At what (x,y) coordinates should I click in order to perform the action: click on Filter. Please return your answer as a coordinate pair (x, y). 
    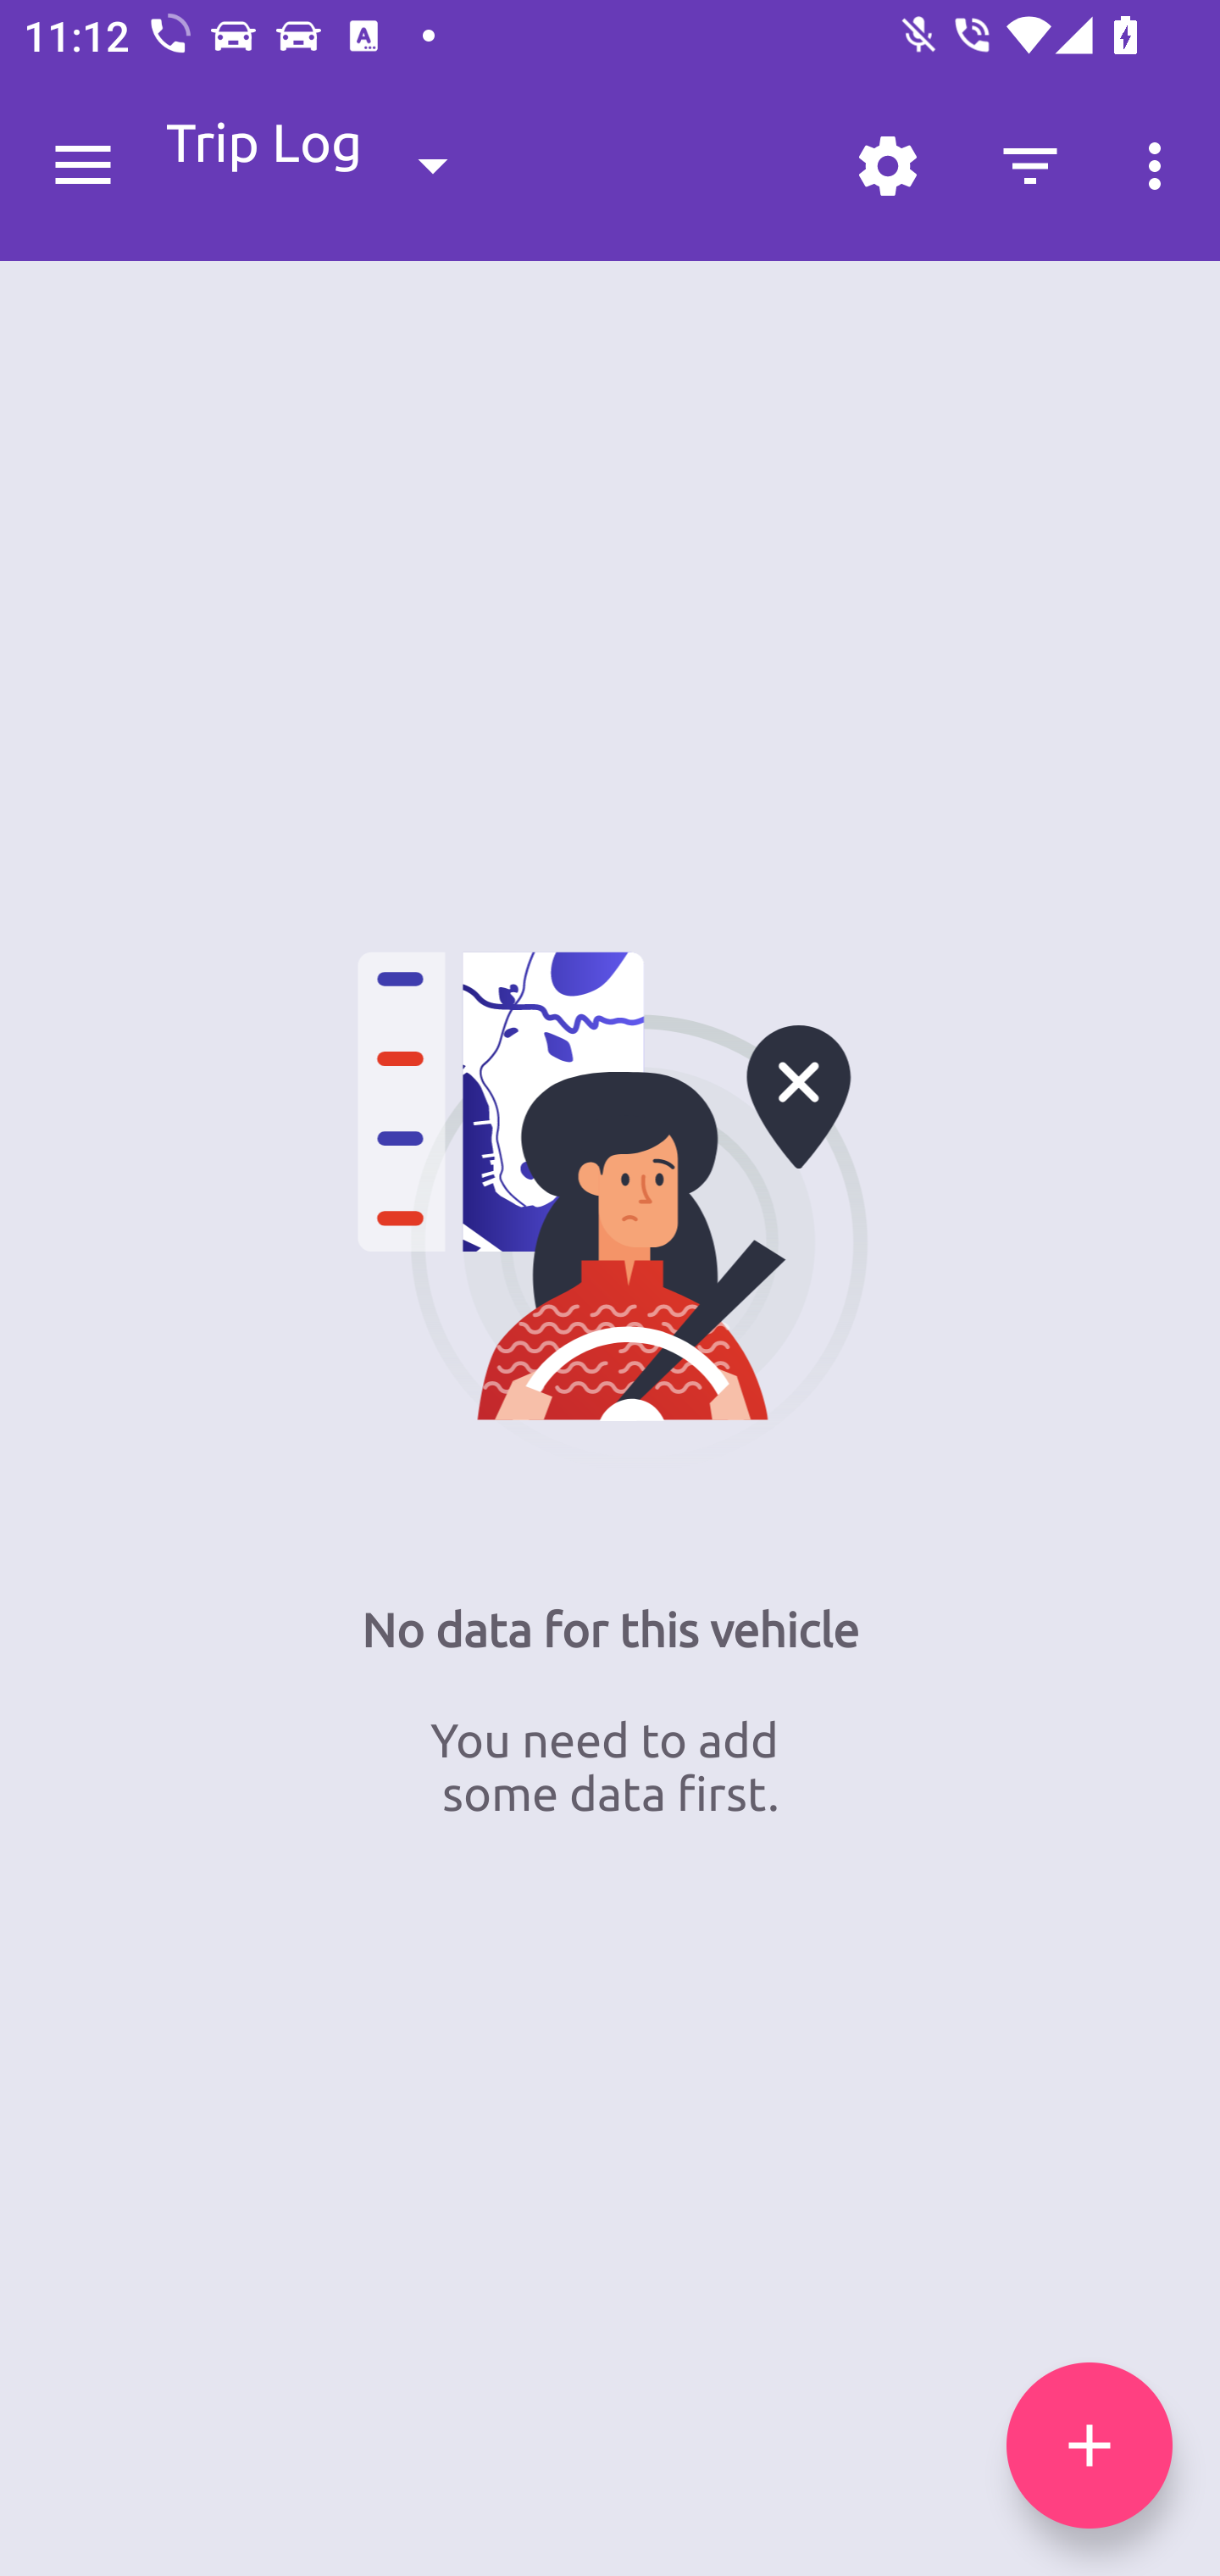
    Looking at the image, I should click on (1030, 166).